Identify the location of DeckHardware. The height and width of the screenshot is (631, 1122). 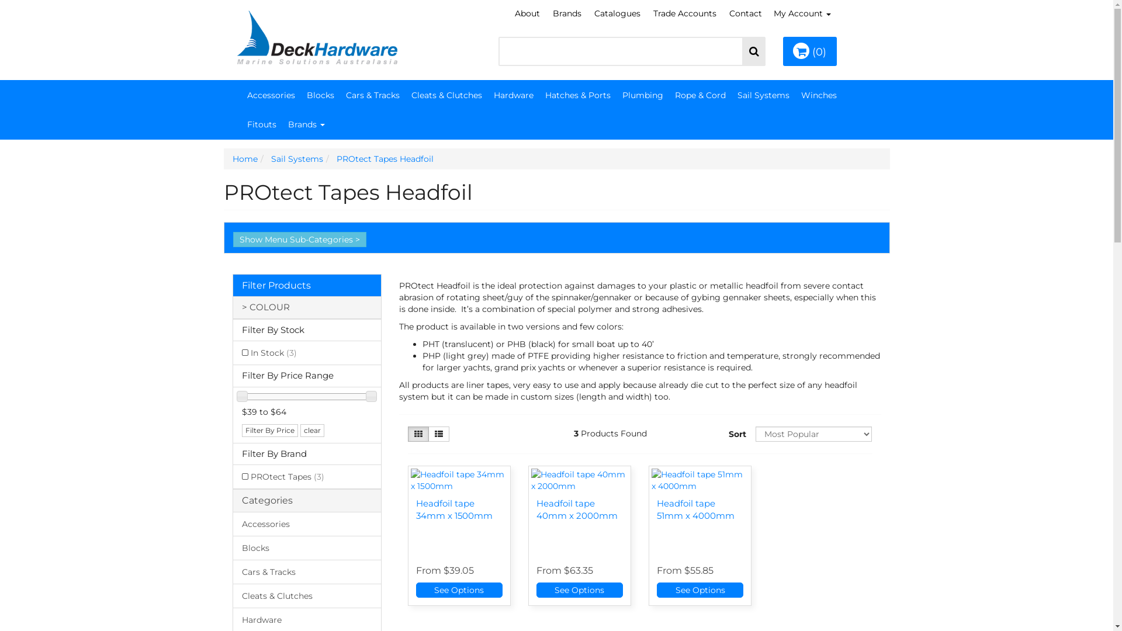
(317, 33).